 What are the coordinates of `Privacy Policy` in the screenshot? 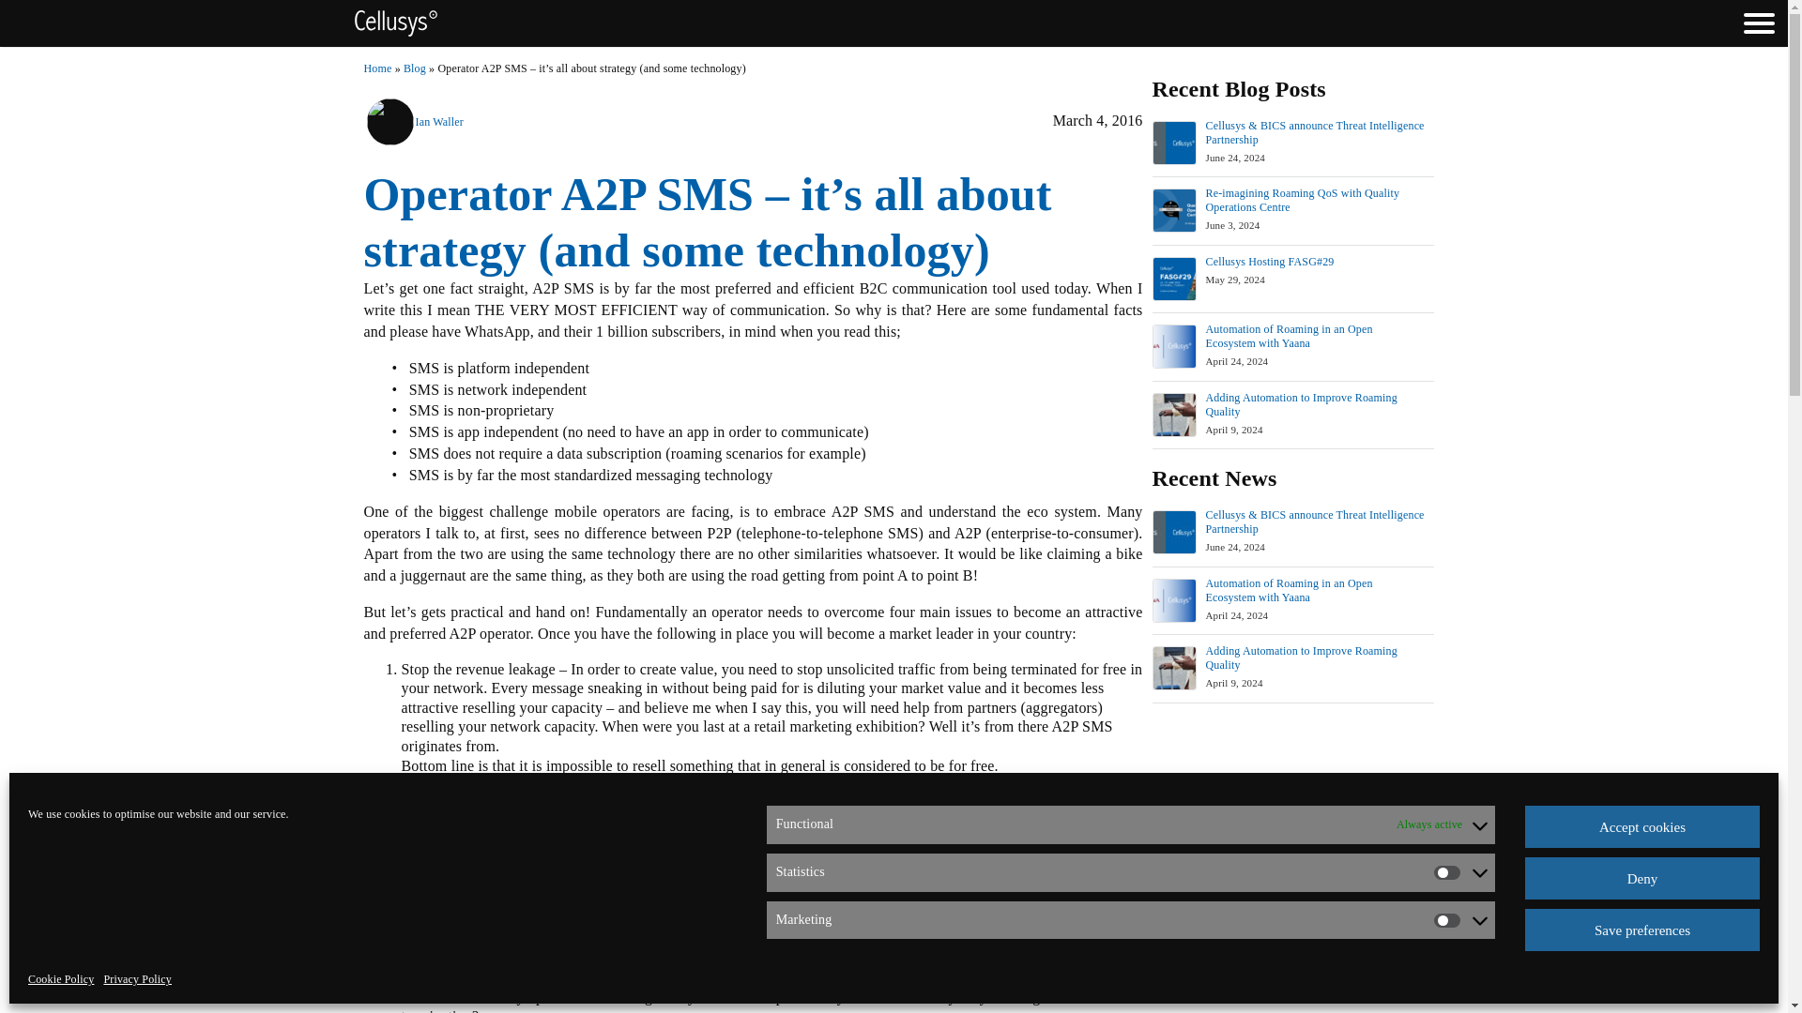 It's located at (137, 979).